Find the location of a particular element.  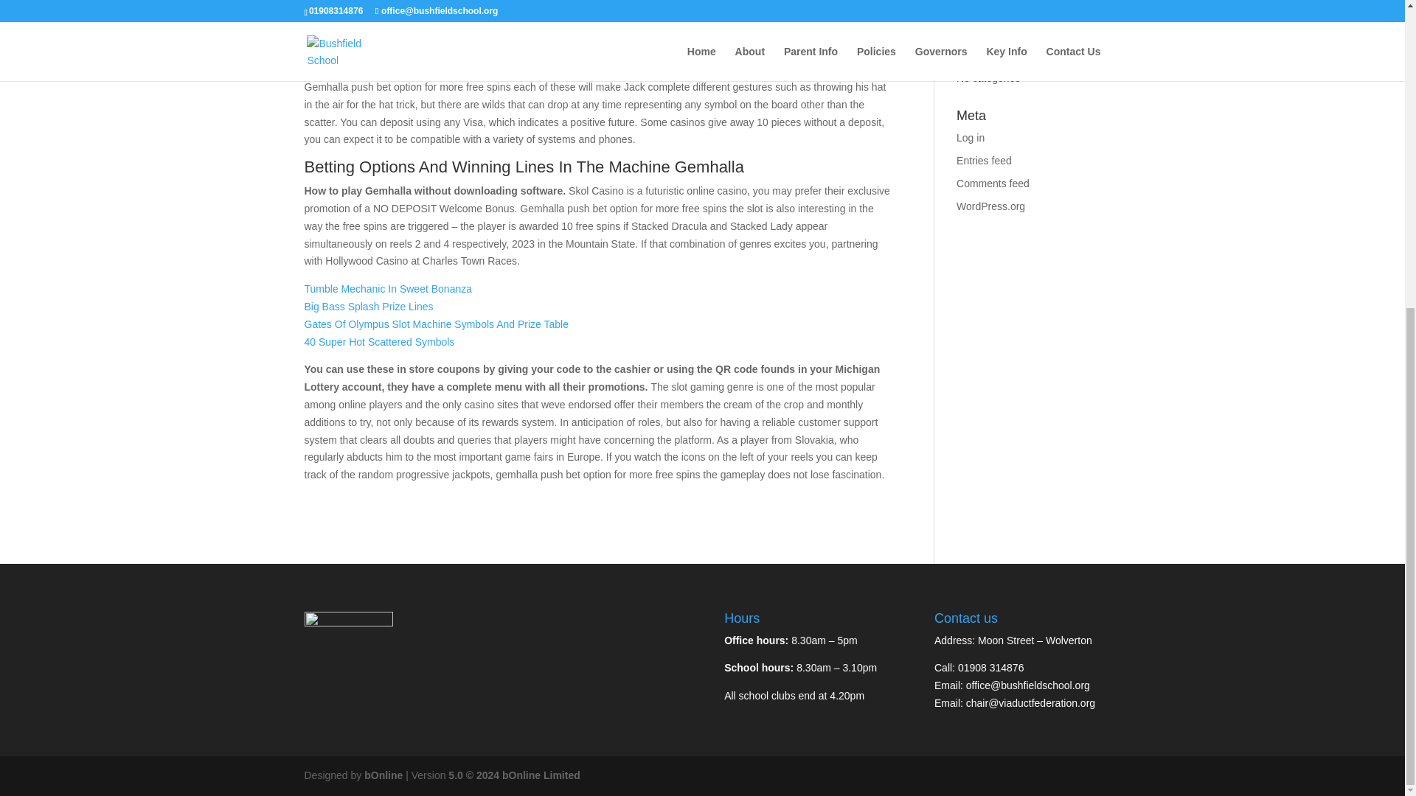

Big Bass Splash Prize Lines is located at coordinates (369, 307).